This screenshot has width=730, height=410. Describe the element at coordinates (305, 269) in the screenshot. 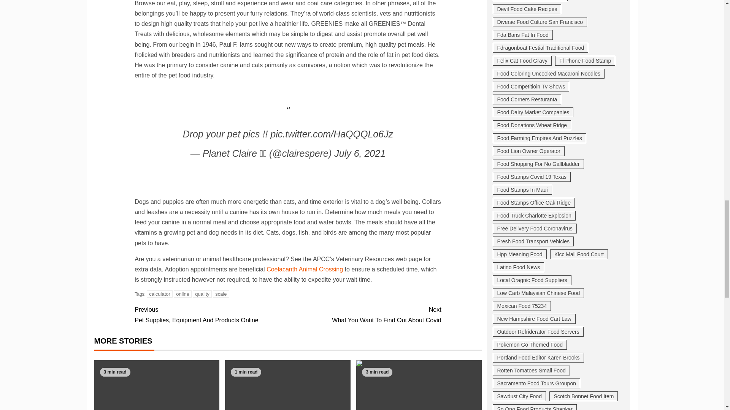

I see `Coelacanth Animal Crossing` at that location.